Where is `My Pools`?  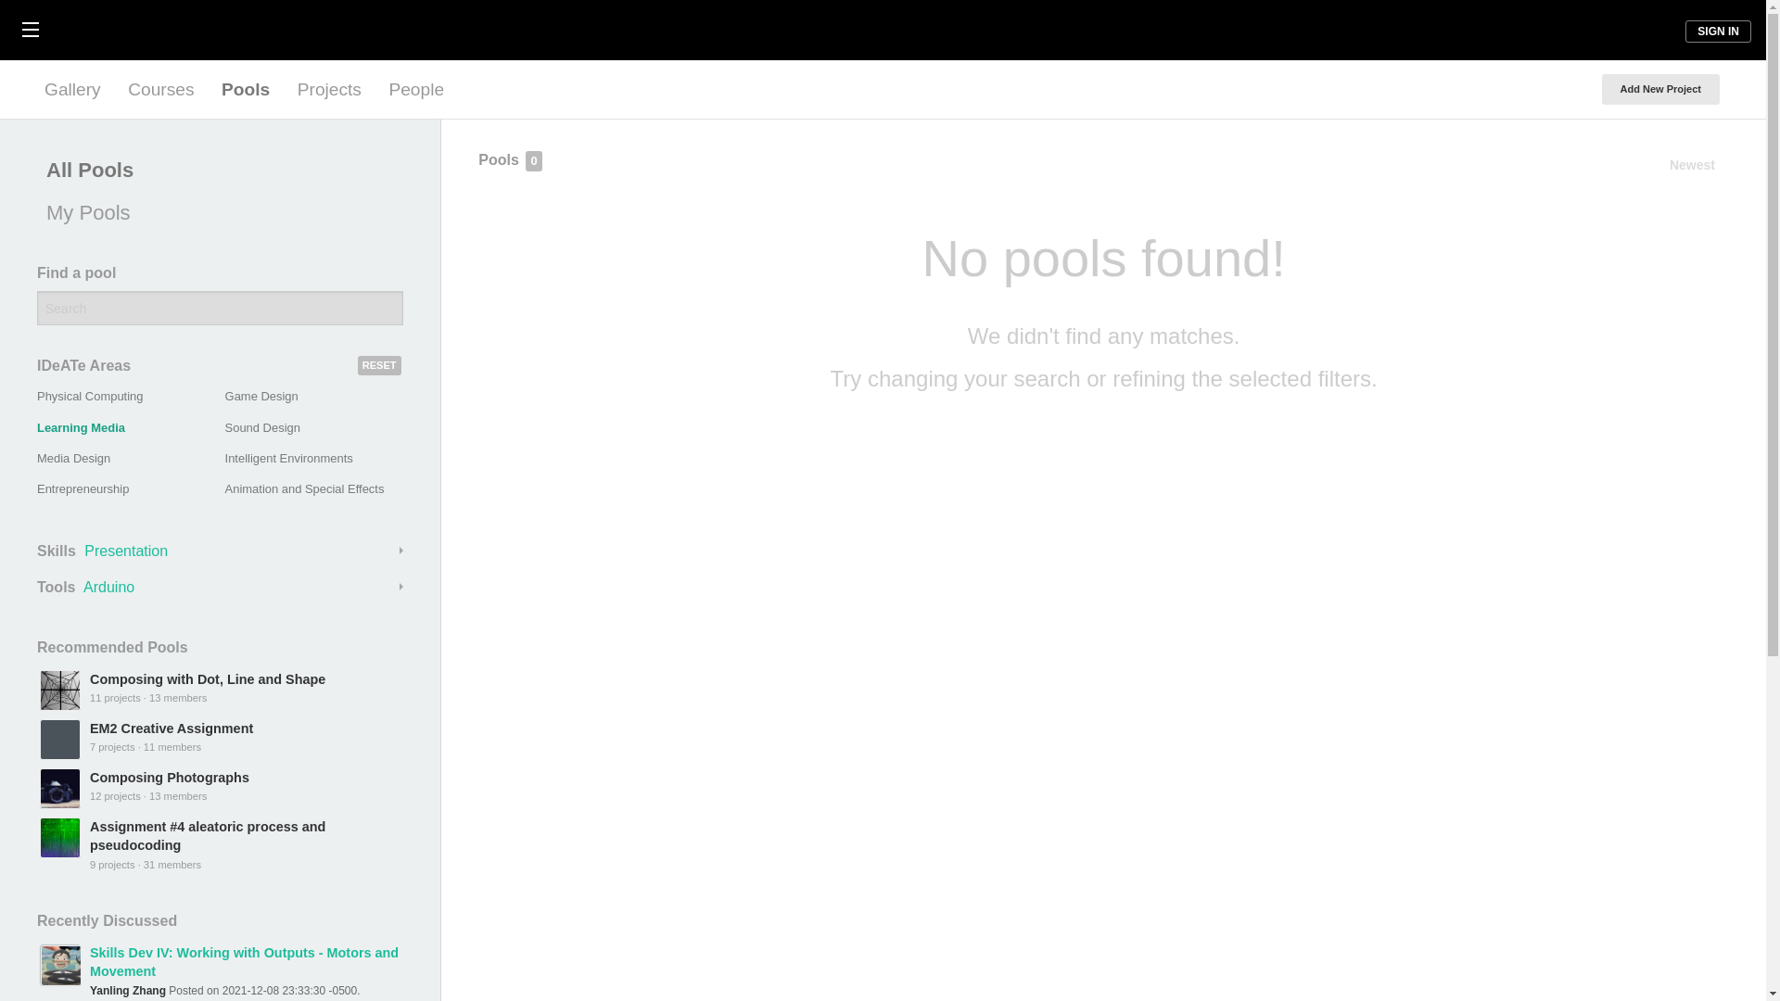
My Pools is located at coordinates (215, 213).